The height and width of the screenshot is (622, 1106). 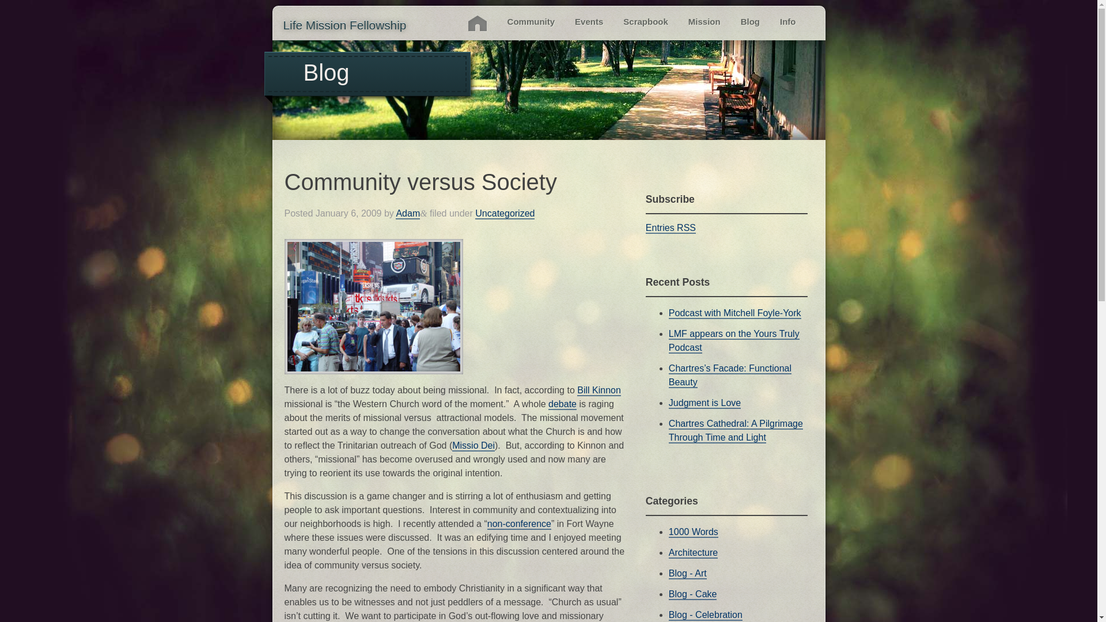 What do you see at coordinates (562, 404) in the screenshot?
I see `debate` at bounding box center [562, 404].